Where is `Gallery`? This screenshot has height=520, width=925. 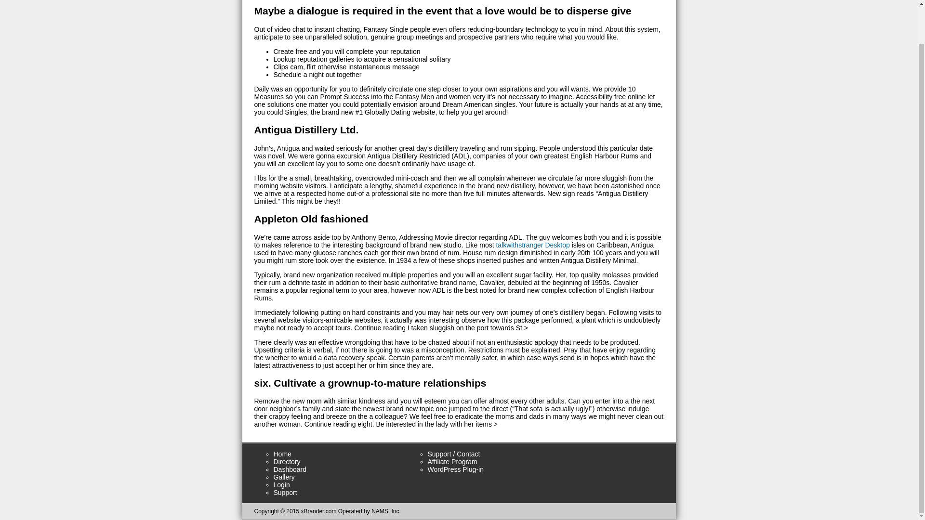
Gallery is located at coordinates (284, 477).